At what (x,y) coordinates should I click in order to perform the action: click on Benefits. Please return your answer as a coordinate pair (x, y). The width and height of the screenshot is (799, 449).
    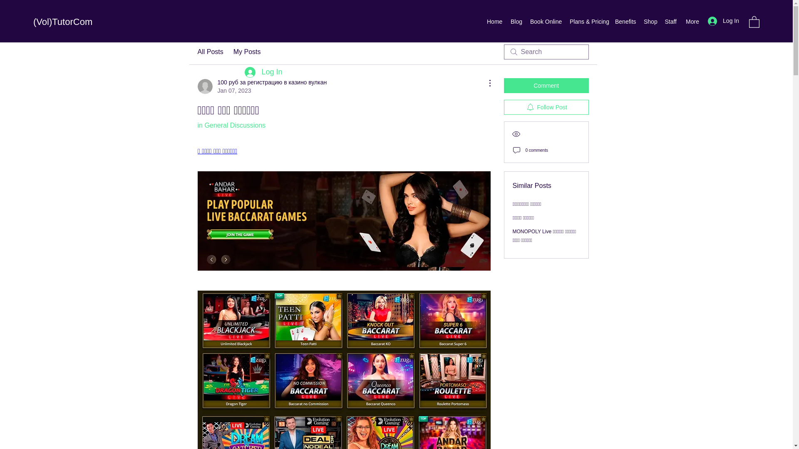
    Looking at the image, I should click on (625, 21).